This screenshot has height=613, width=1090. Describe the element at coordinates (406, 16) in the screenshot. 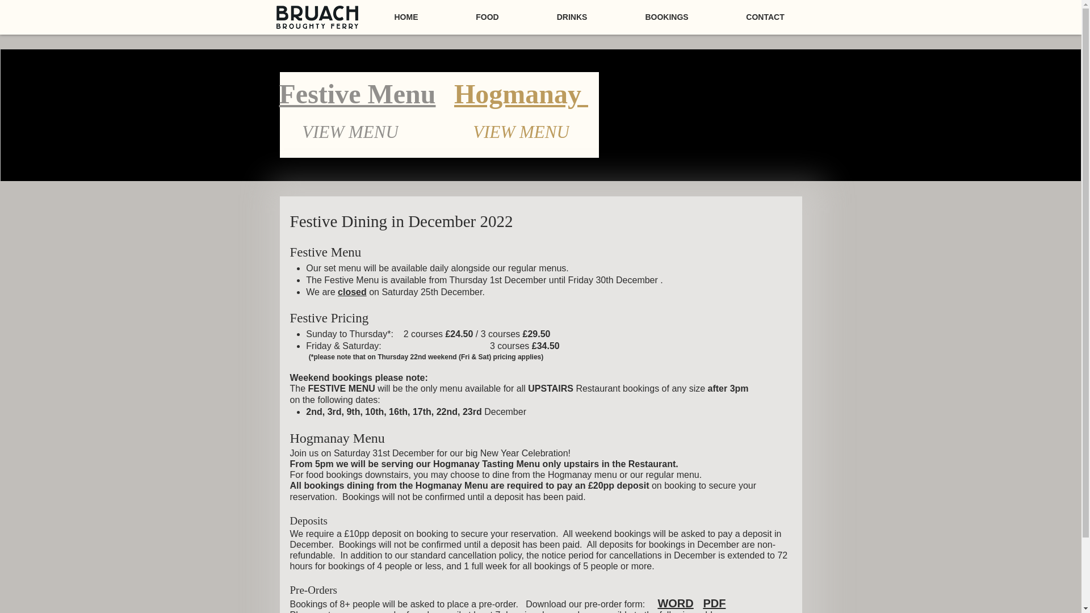

I see `HOME` at that location.